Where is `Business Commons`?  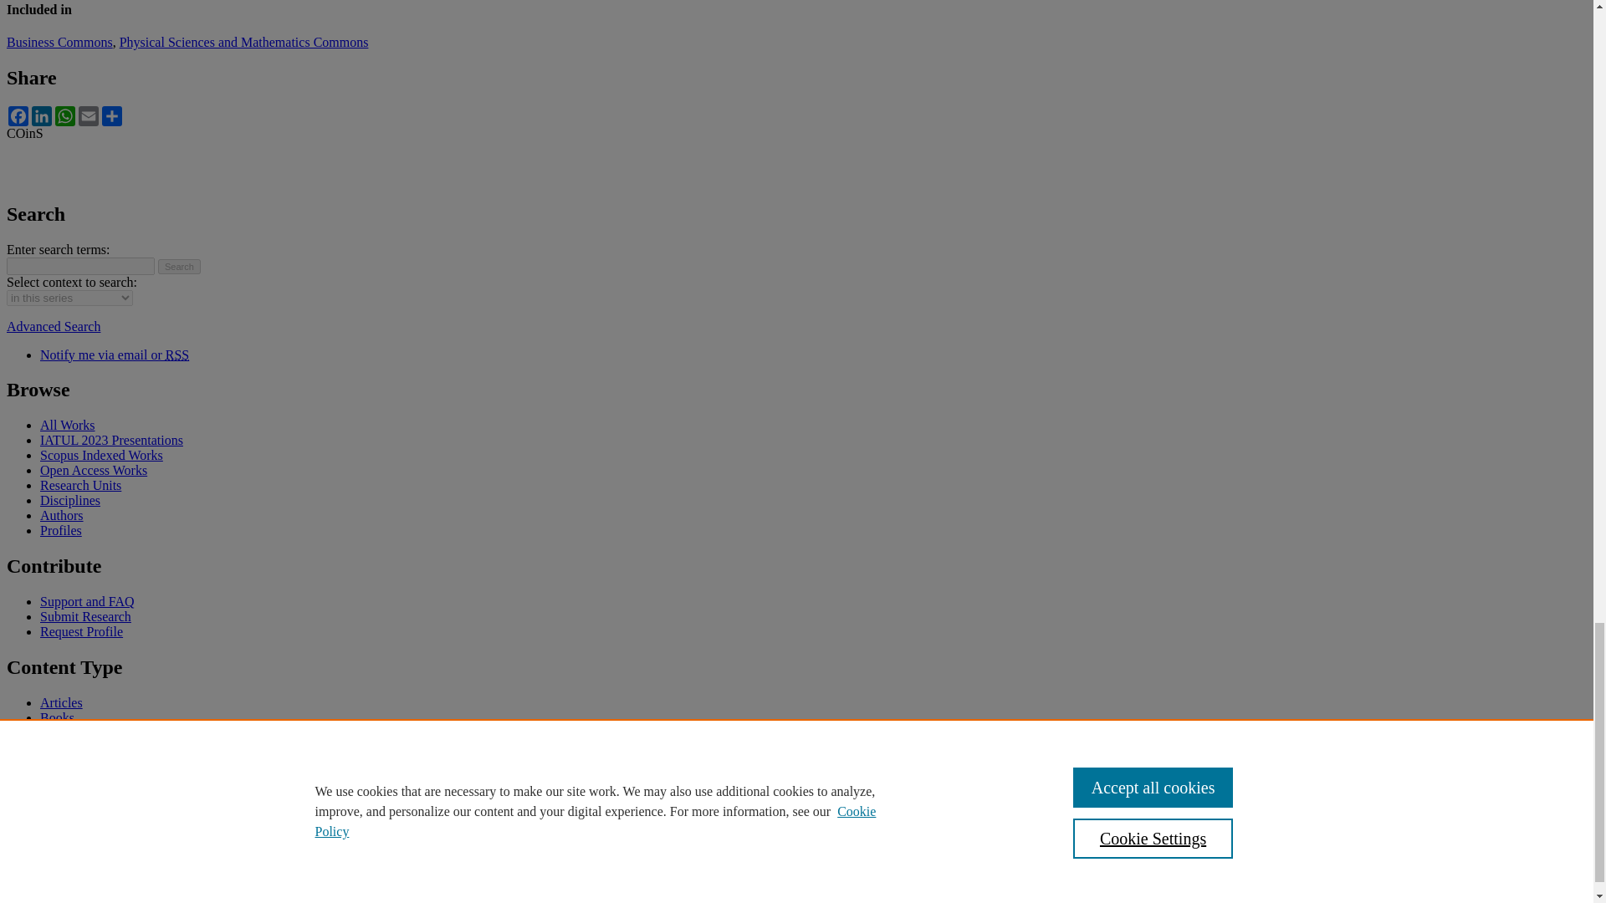
Business Commons is located at coordinates (59, 42).